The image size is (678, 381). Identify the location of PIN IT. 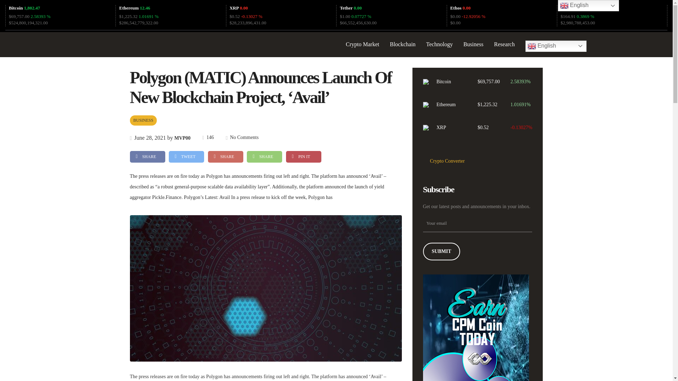
(304, 157).